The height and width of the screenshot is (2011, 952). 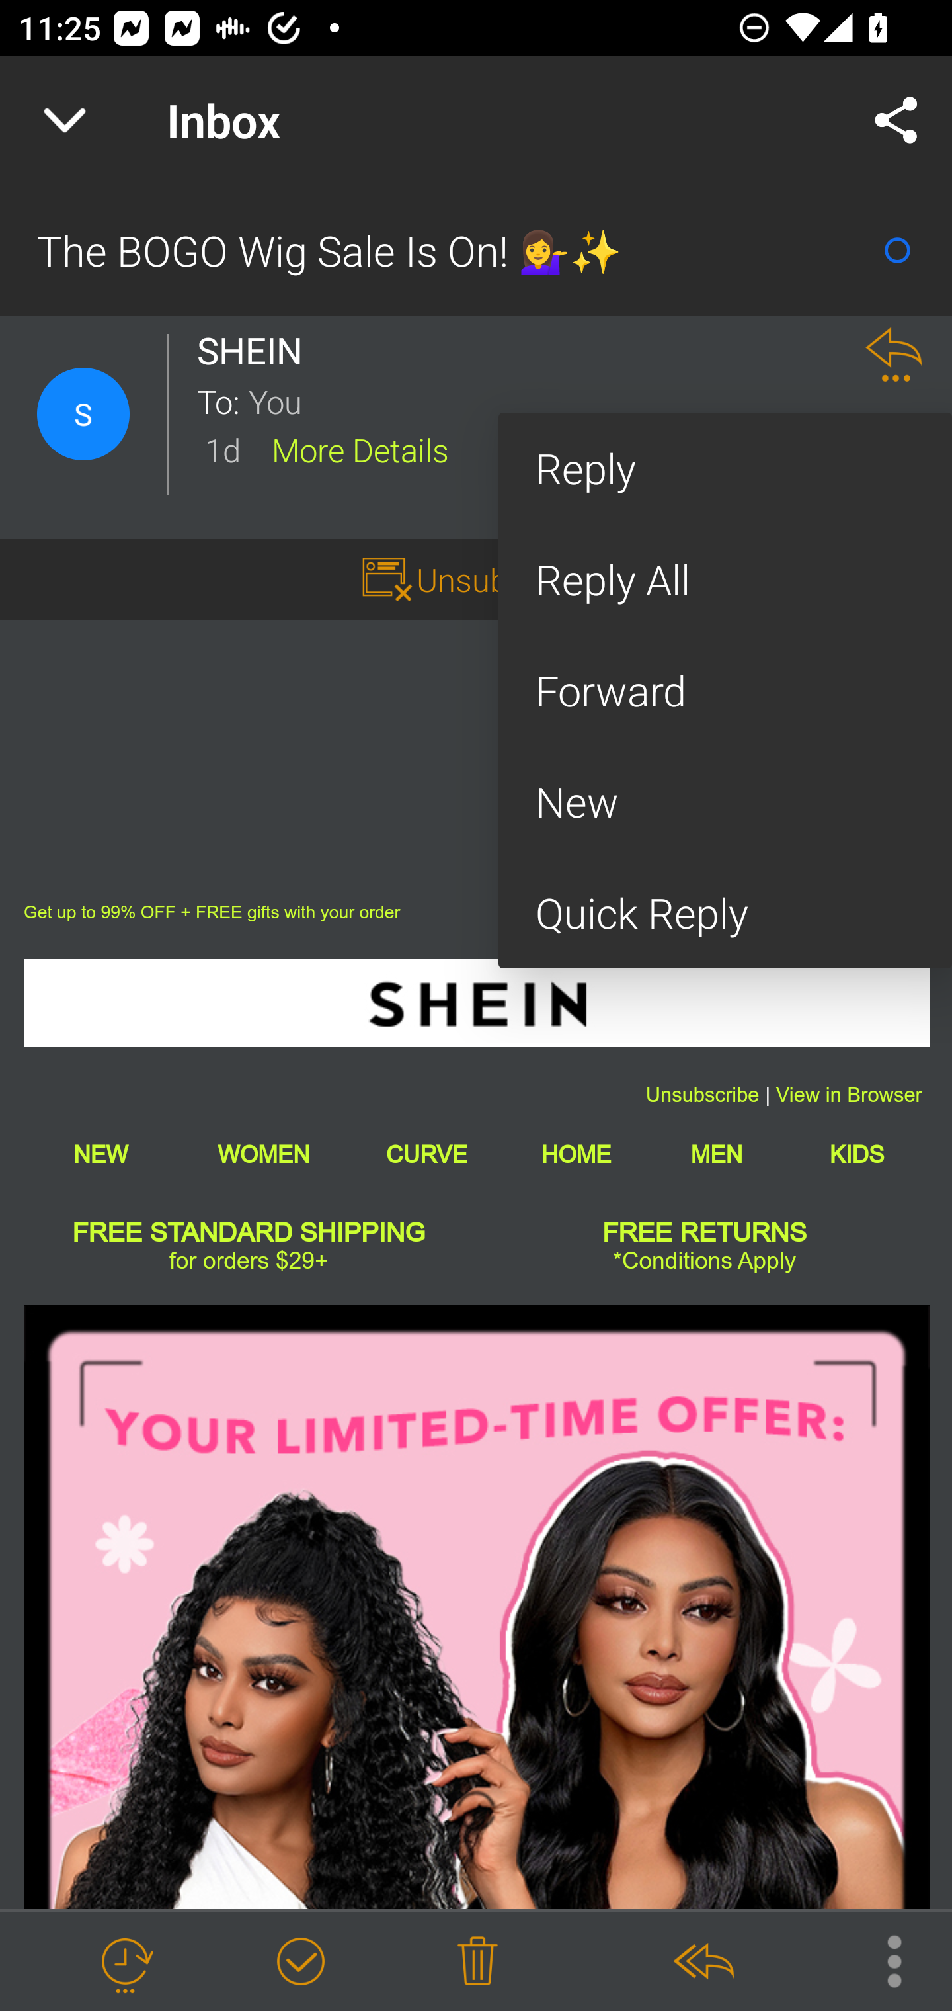 I want to click on Reply, so click(x=725, y=468).